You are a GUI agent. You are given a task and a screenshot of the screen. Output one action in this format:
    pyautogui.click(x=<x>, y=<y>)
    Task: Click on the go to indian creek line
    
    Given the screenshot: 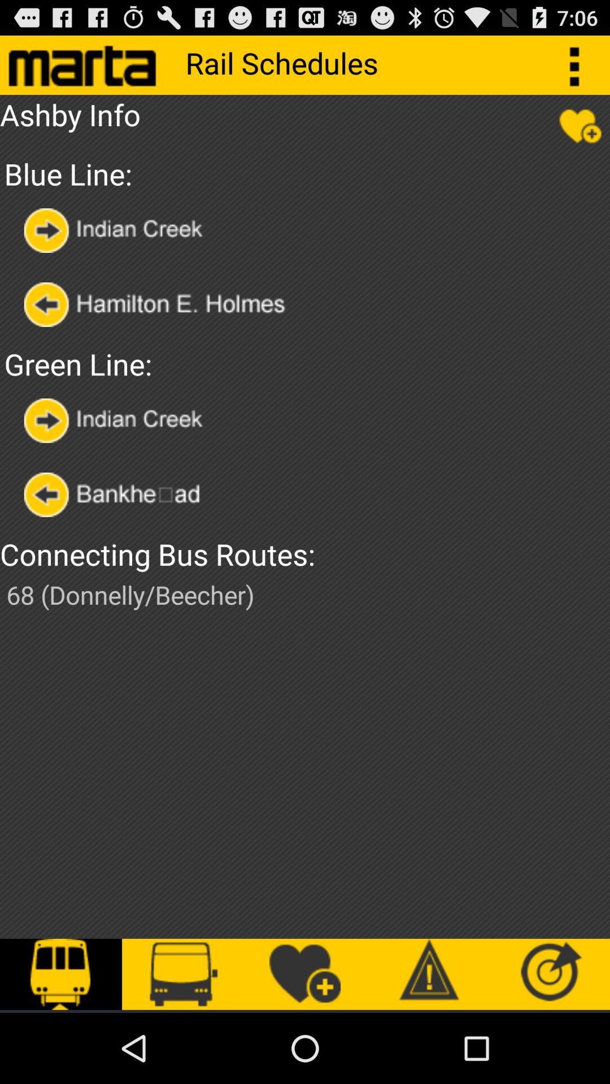 What is the action you would take?
    pyautogui.click(x=116, y=230)
    